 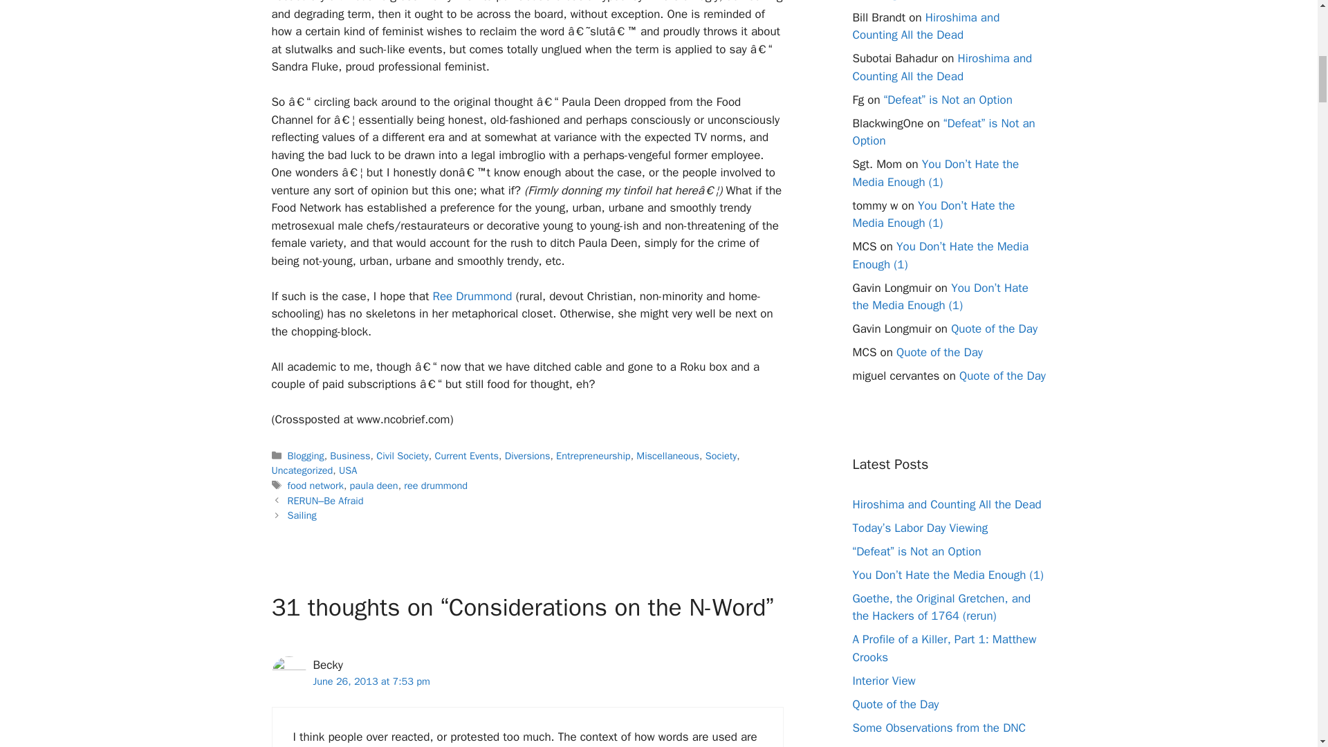 I want to click on Uncategorized, so click(x=302, y=470).